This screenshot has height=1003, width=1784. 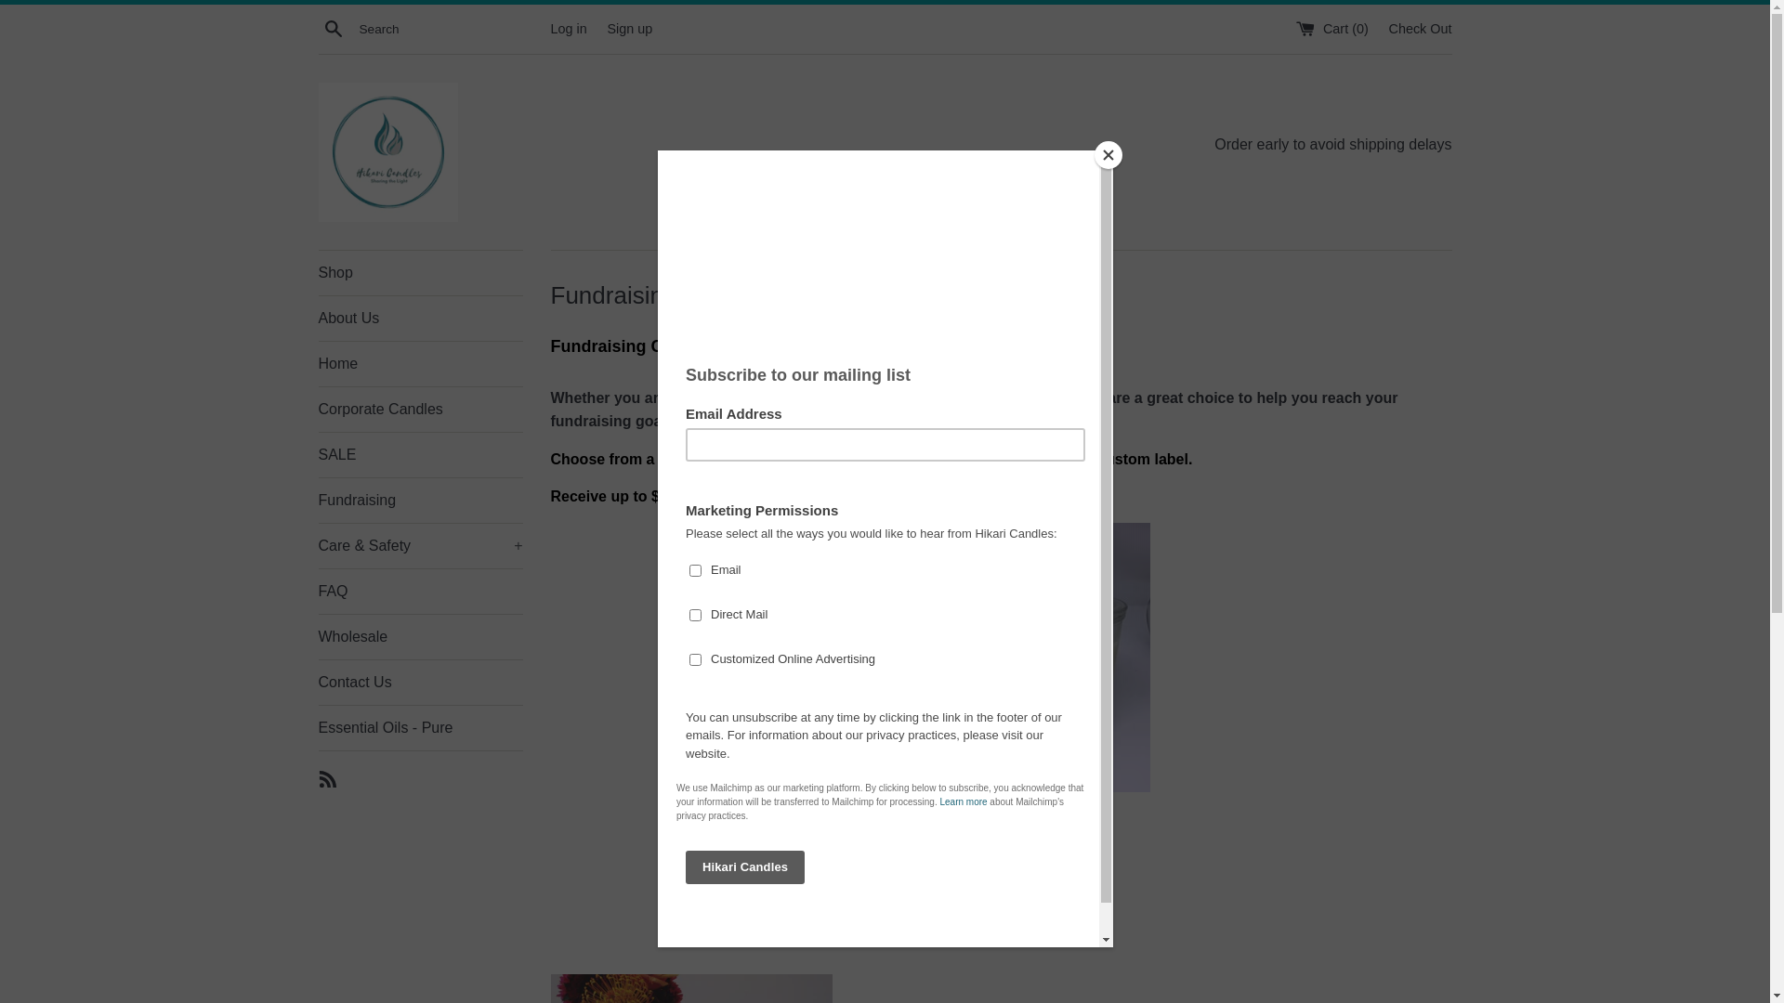 What do you see at coordinates (420, 591) in the screenshot?
I see `FAQ` at bounding box center [420, 591].